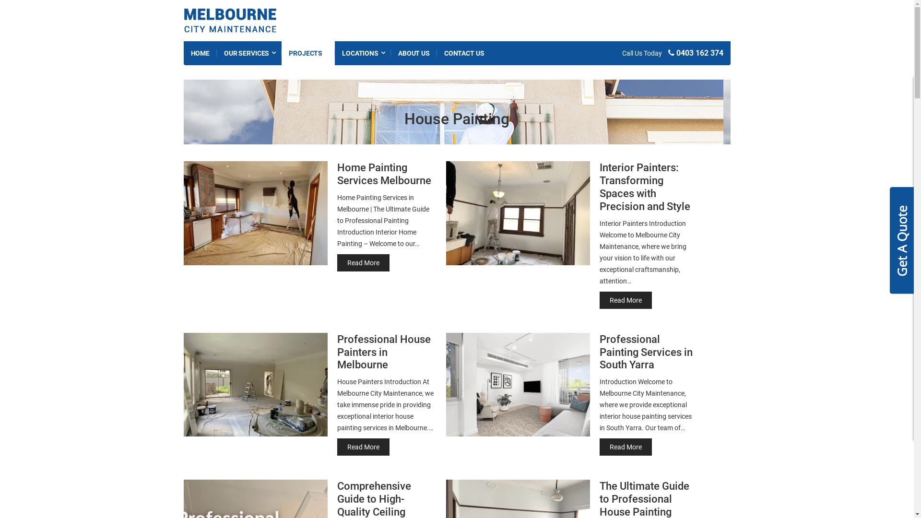  What do you see at coordinates (363, 447) in the screenshot?
I see `Read More` at bounding box center [363, 447].